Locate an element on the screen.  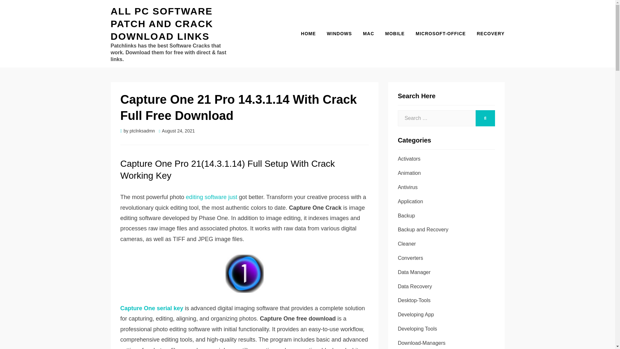
MICROSOFT-OFFICE is located at coordinates (440, 34).